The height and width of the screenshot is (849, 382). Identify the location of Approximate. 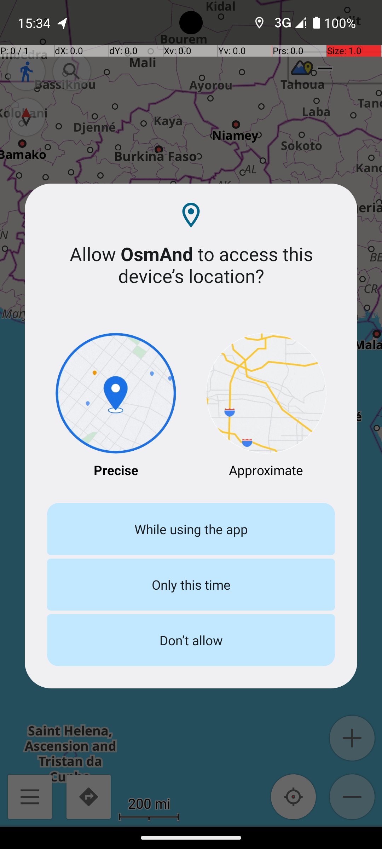
(266, 406).